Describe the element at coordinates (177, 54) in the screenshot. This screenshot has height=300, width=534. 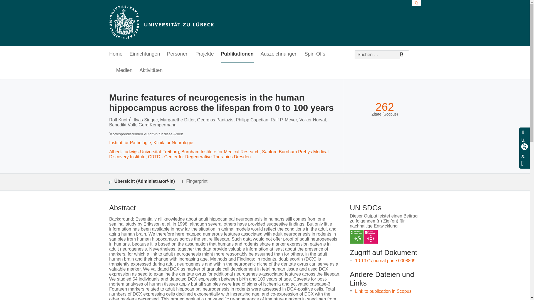
I see `Personen` at that location.